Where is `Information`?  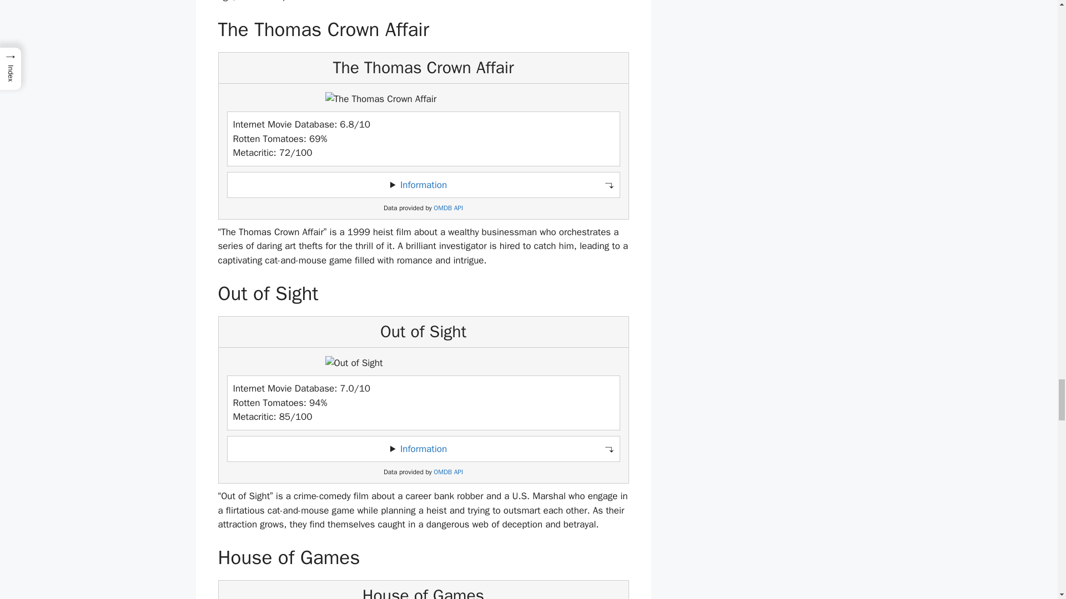 Information is located at coordinates (423, 449).